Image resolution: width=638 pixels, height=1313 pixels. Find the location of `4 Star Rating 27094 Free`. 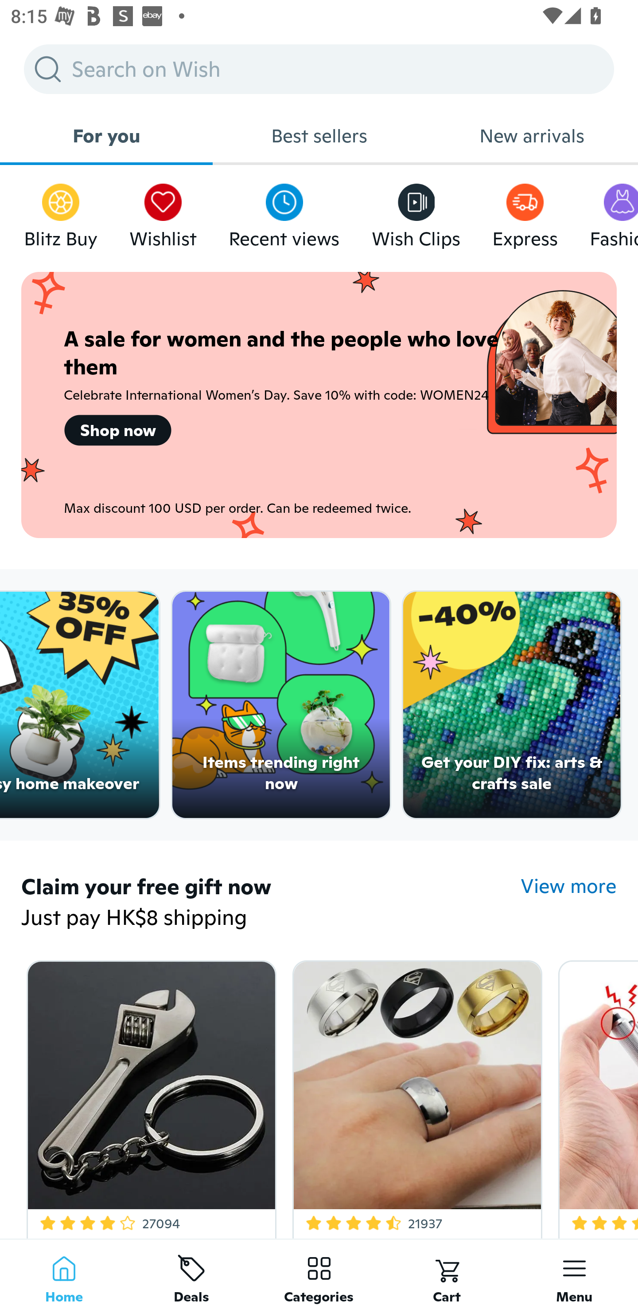

4 Star Rating 27094 Free is located at coordinates (148, 1096).